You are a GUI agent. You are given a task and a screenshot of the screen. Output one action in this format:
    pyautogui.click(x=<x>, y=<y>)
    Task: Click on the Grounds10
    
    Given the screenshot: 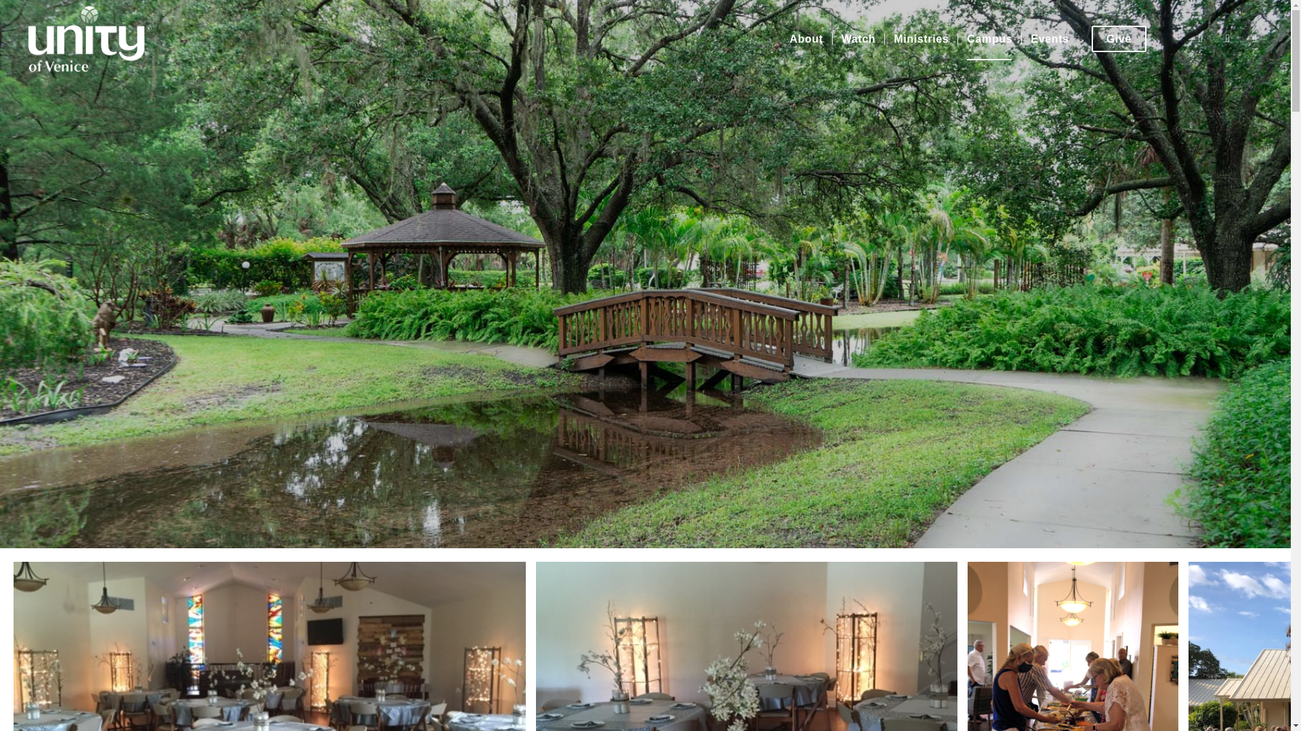 What is the action you would take?
    pyautogui.click(x=1073, y=646)
    